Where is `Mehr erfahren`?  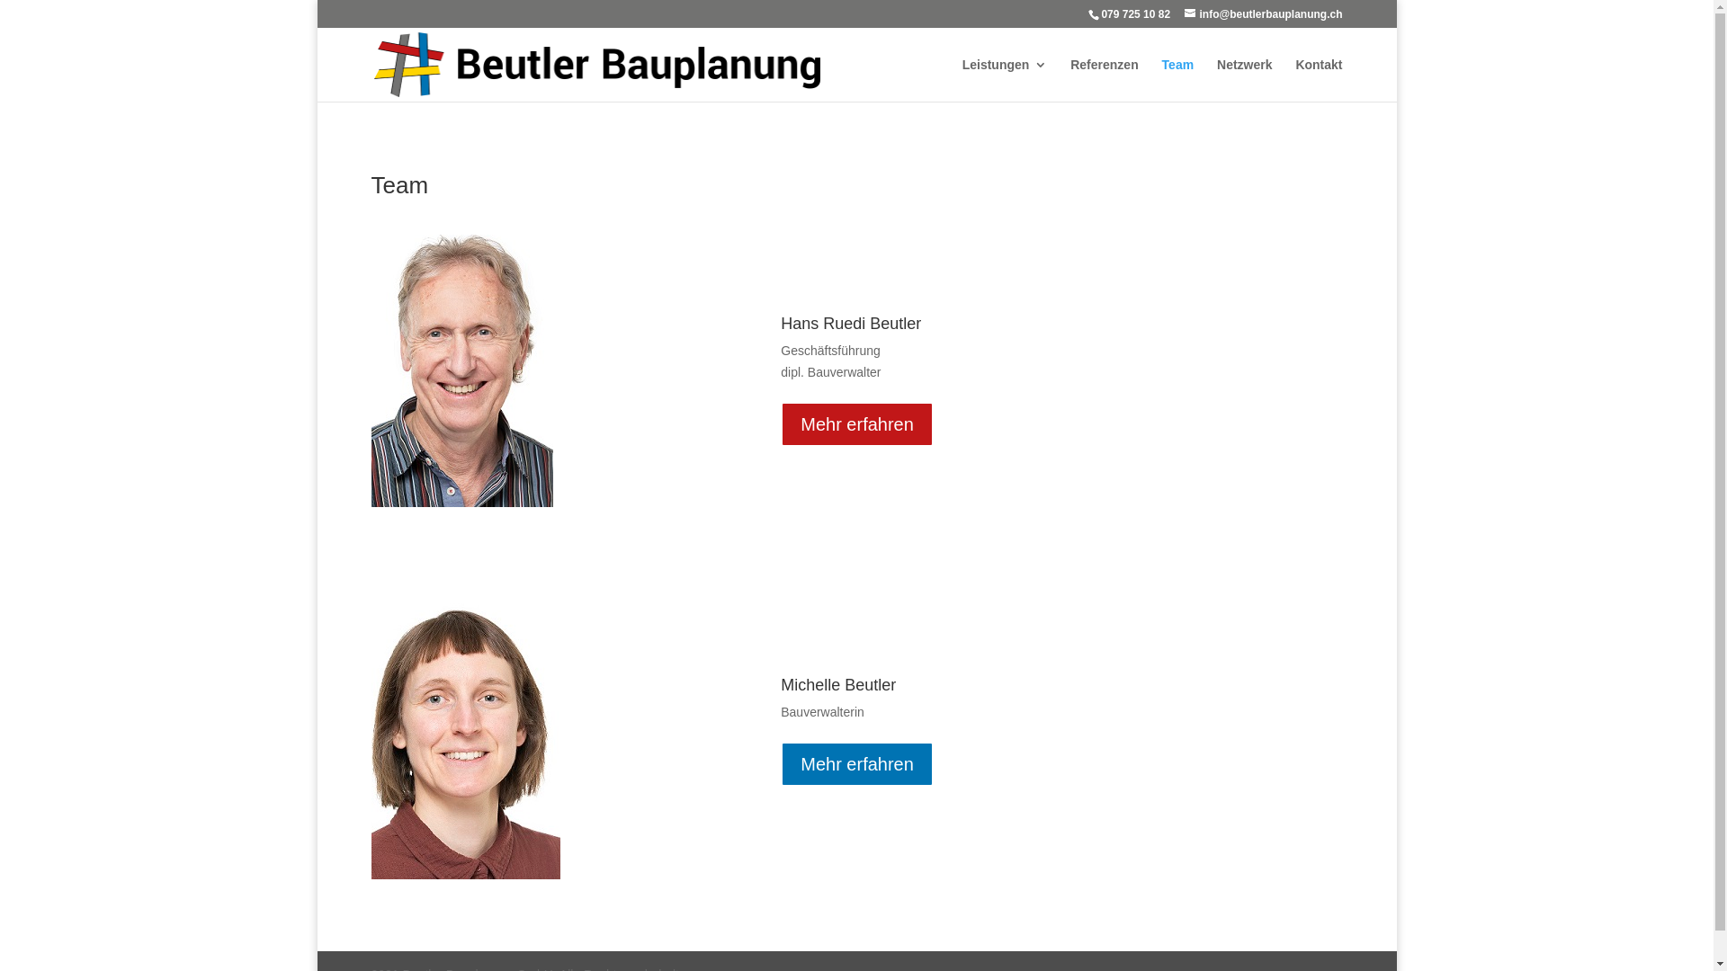
Mehr erfahren is located at coordinates (857, 424).